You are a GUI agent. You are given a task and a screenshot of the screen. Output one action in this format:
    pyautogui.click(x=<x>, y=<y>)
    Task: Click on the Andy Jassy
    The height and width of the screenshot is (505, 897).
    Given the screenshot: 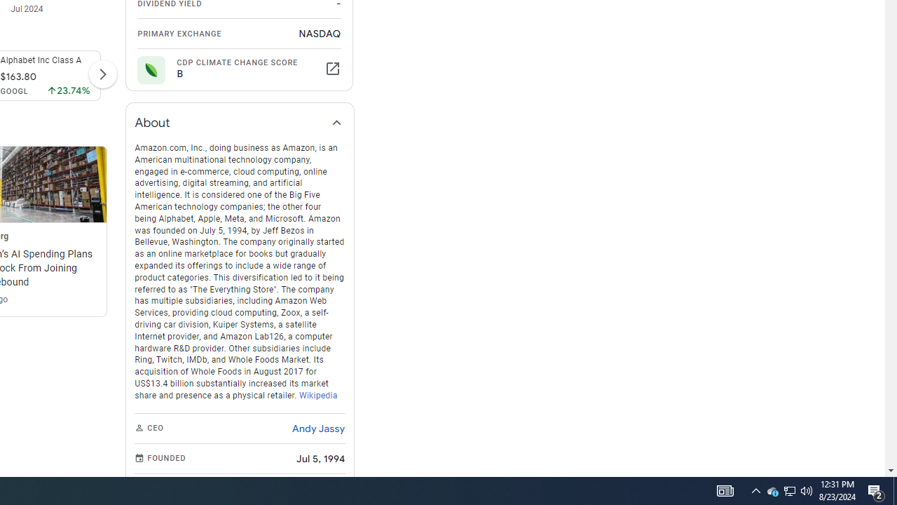 What is the action you would take?
    pyautogui.click(x=318, y=428)
    